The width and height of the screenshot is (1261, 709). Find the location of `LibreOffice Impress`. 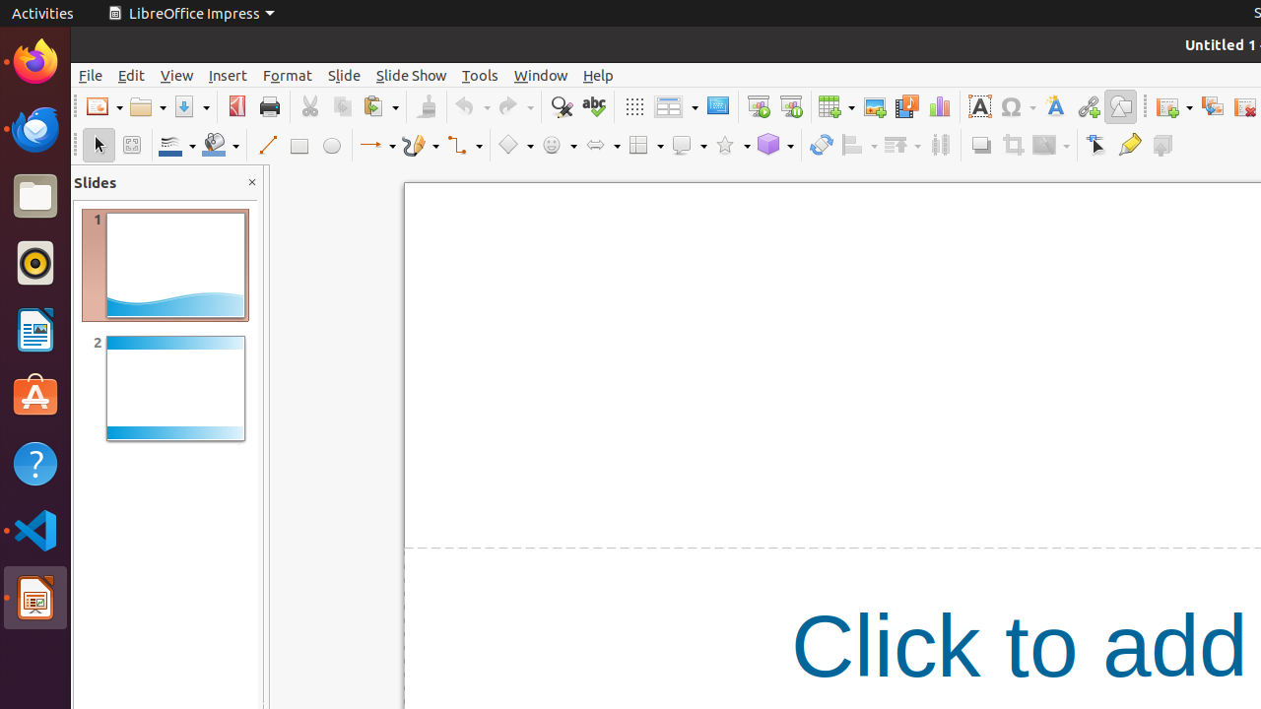

LibreOffice Impress is located at coordinates (35, 598).